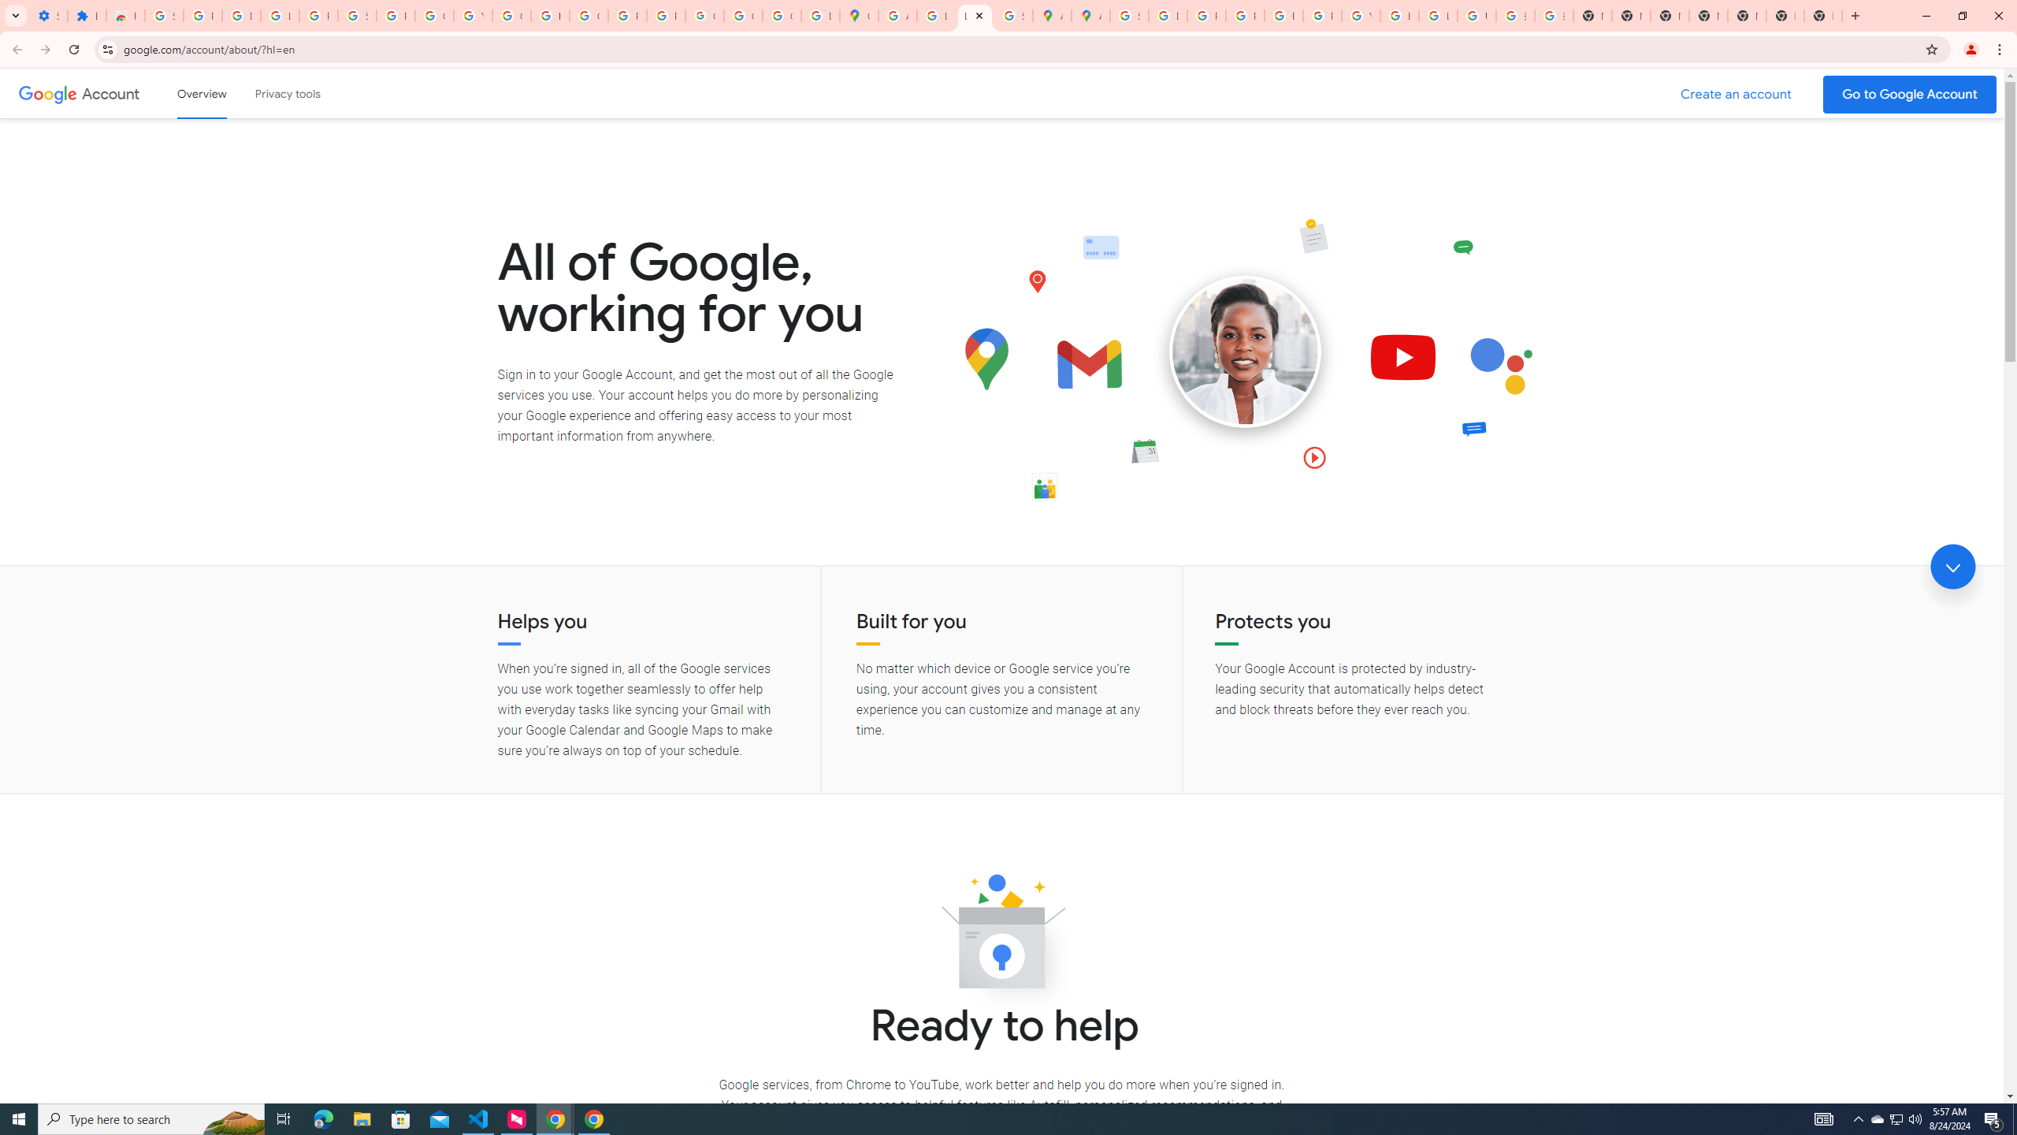 The image size is (2017, 1135). Describe the element at coordinates (1361, 16) in the screenshot. I see `YouTube` at that location.